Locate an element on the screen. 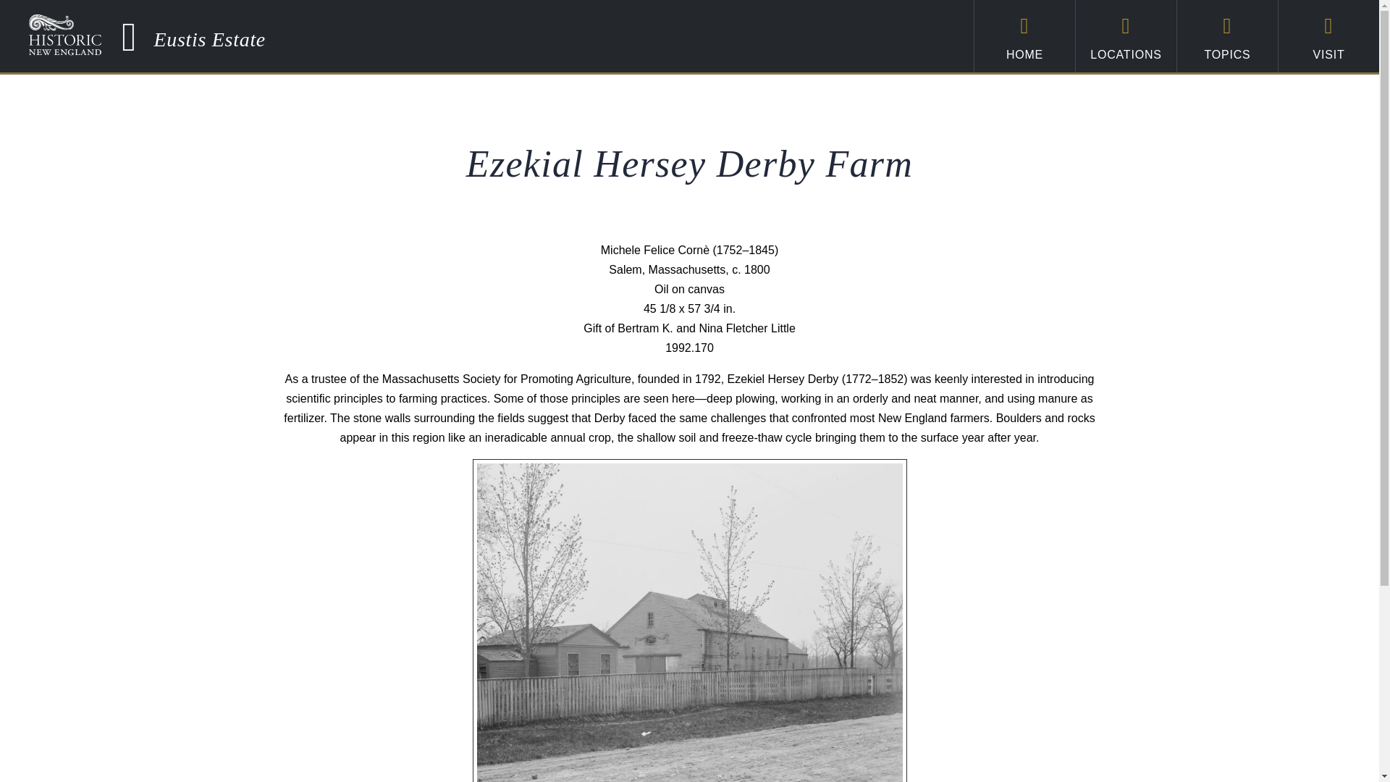 This screenshot has height=782, width=1390. LOCATIONS is located at coordinates (1126, 36).